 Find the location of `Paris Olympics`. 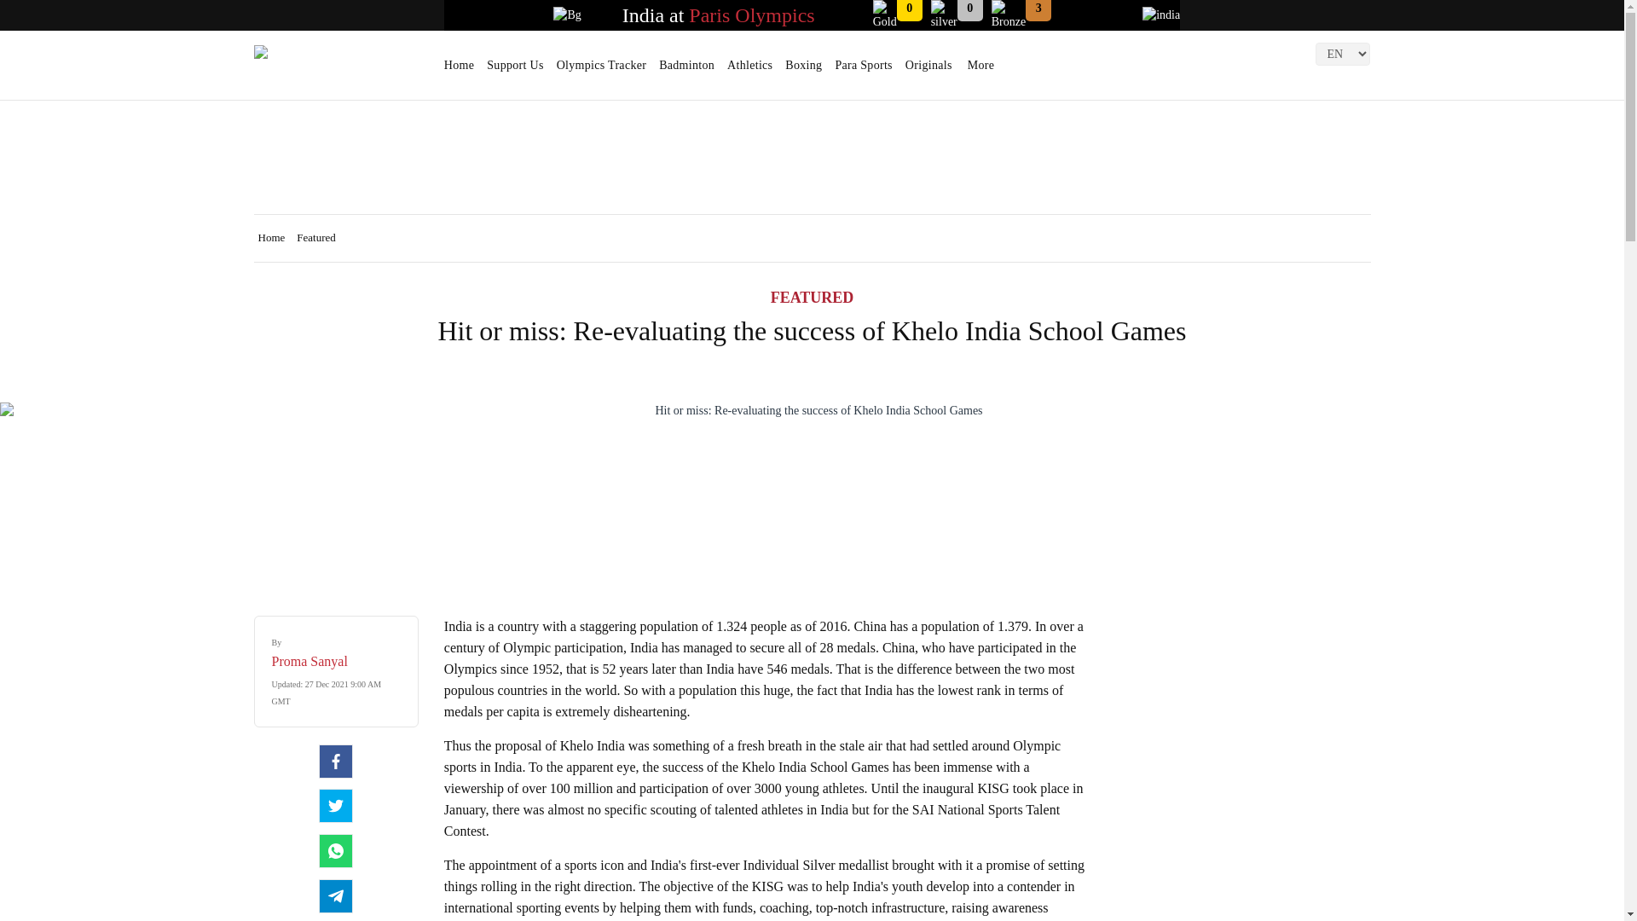

Paris Olympics is located at coordinates (751, 15).